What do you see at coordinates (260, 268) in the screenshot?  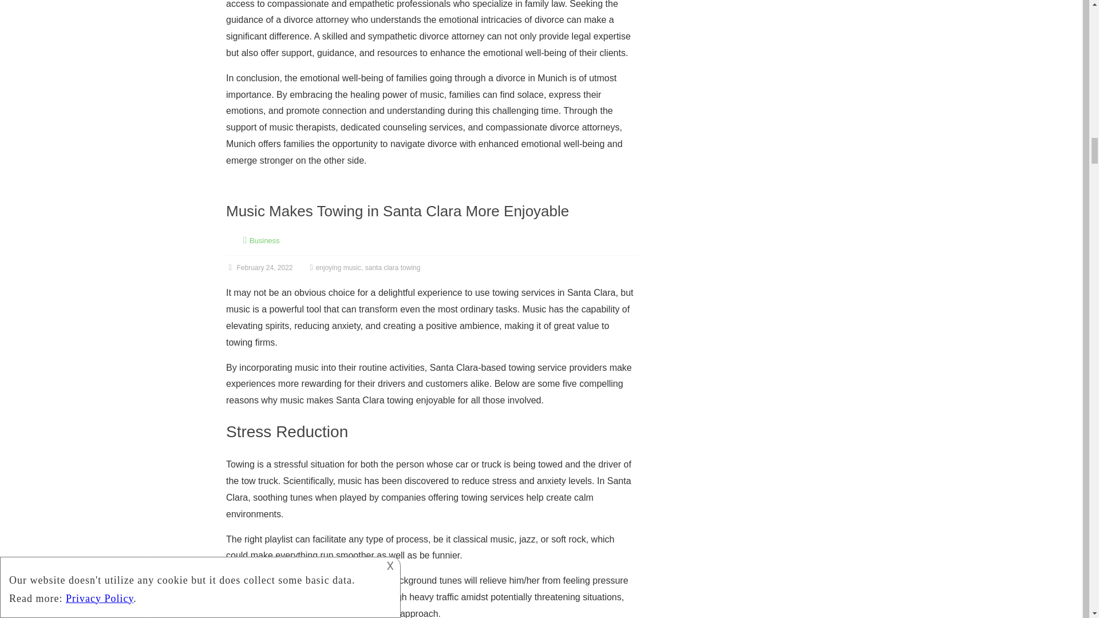 I see `February 24, 2022` at bounding box center [260, 268].